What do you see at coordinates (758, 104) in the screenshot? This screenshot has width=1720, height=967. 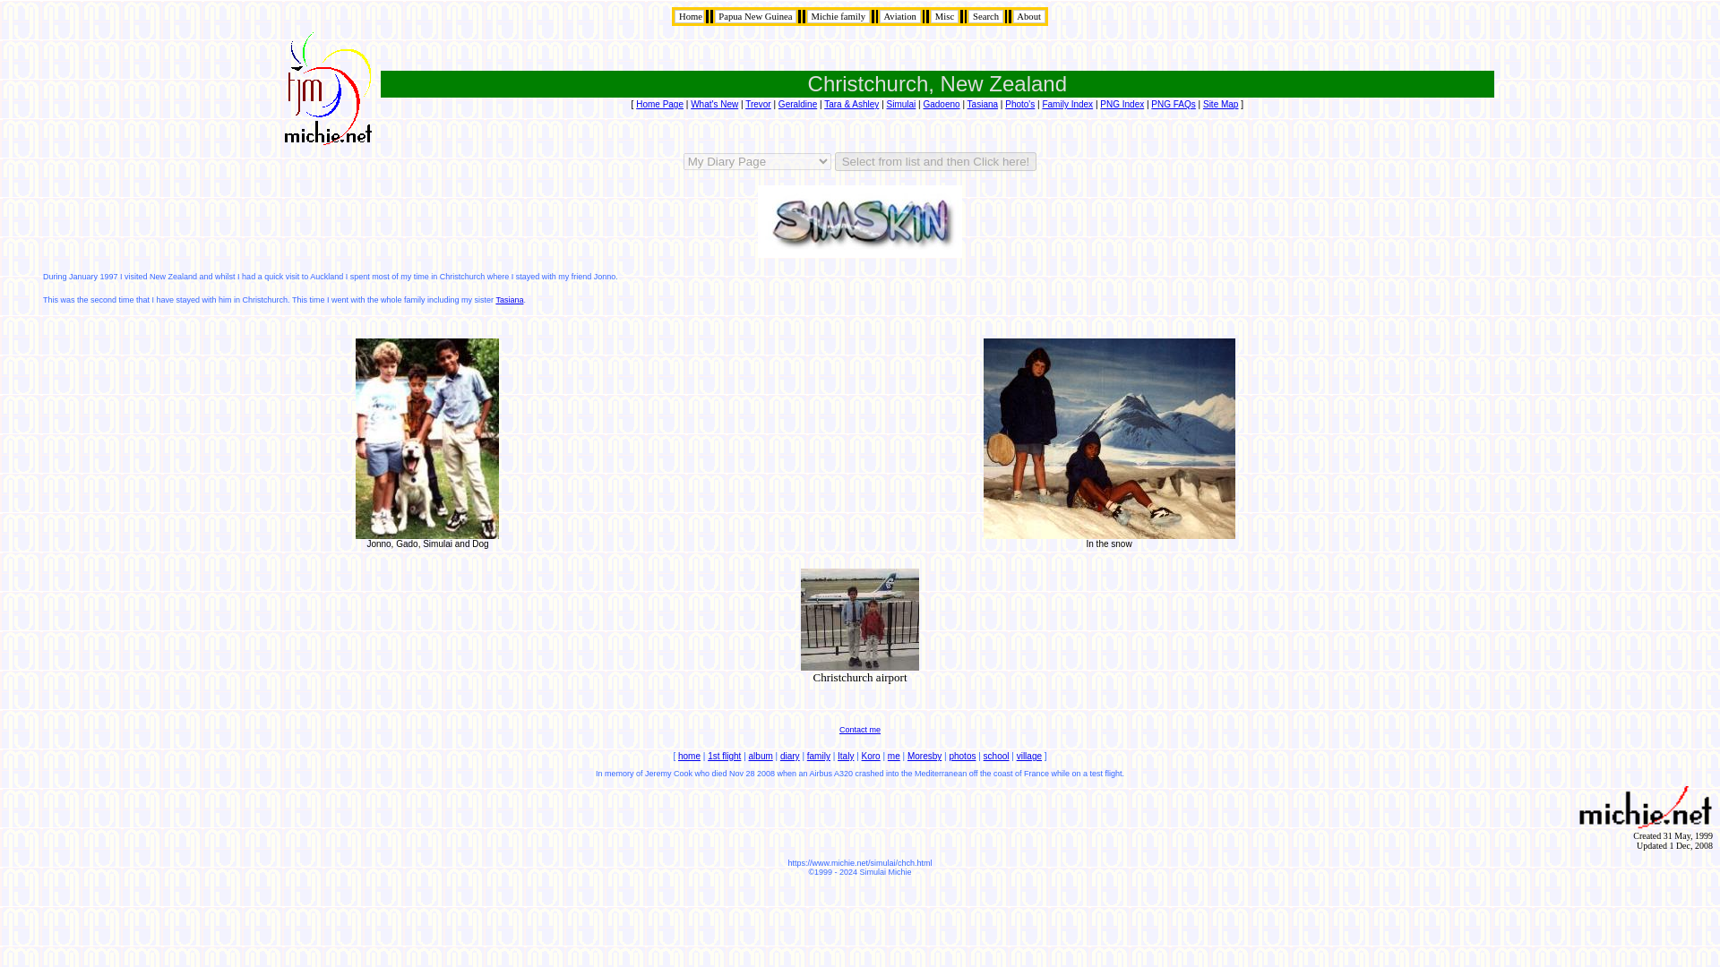 I see `Trevor` at bounding box center [758, 104].